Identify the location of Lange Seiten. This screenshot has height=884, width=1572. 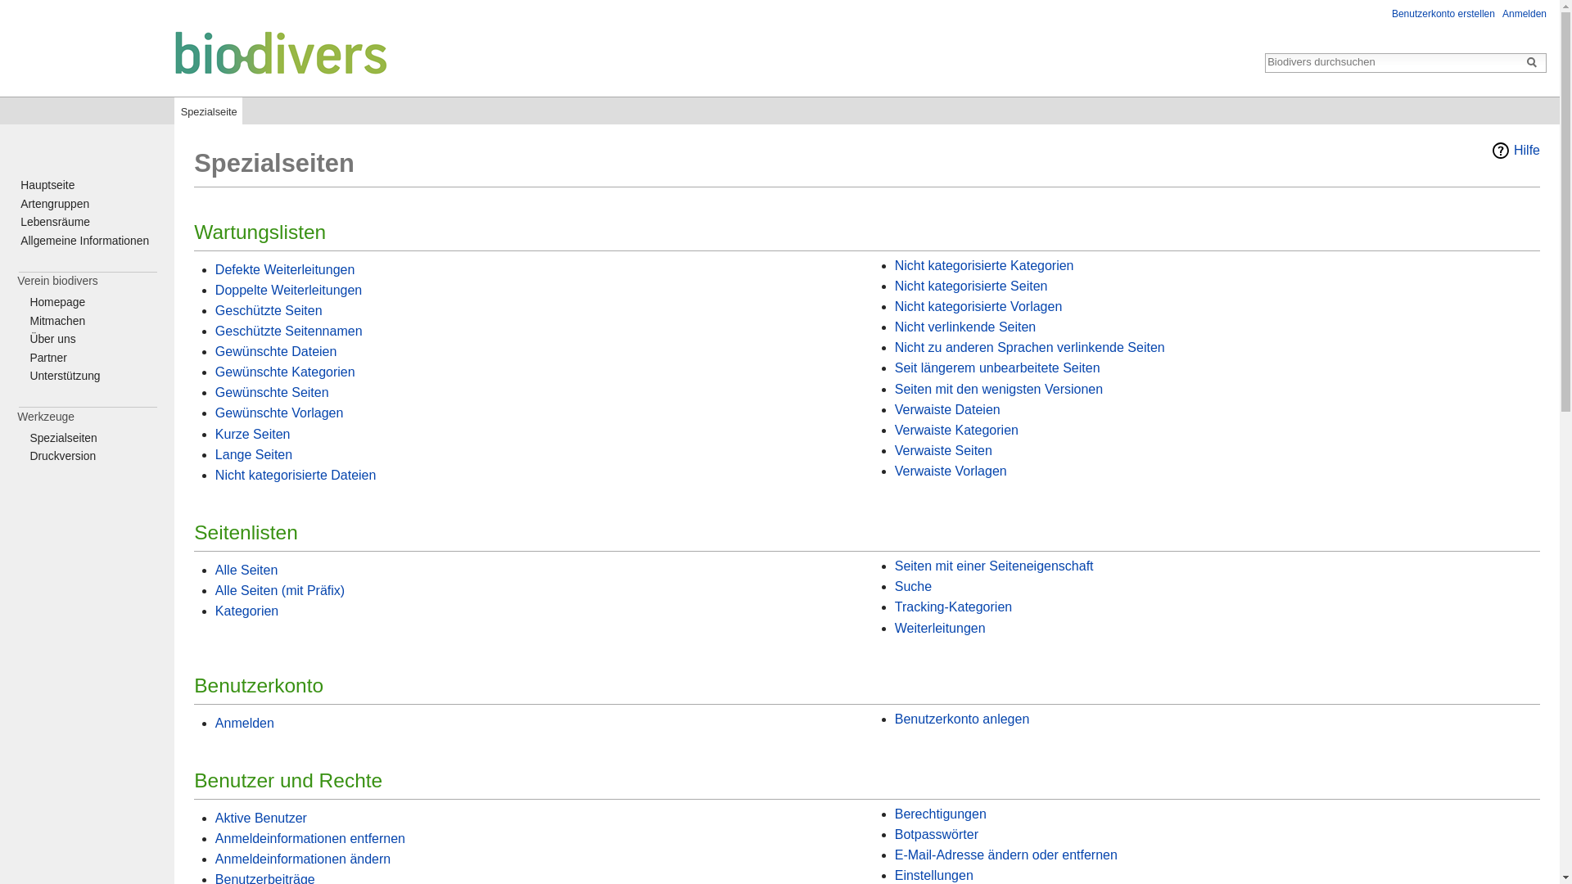
(254, 455).